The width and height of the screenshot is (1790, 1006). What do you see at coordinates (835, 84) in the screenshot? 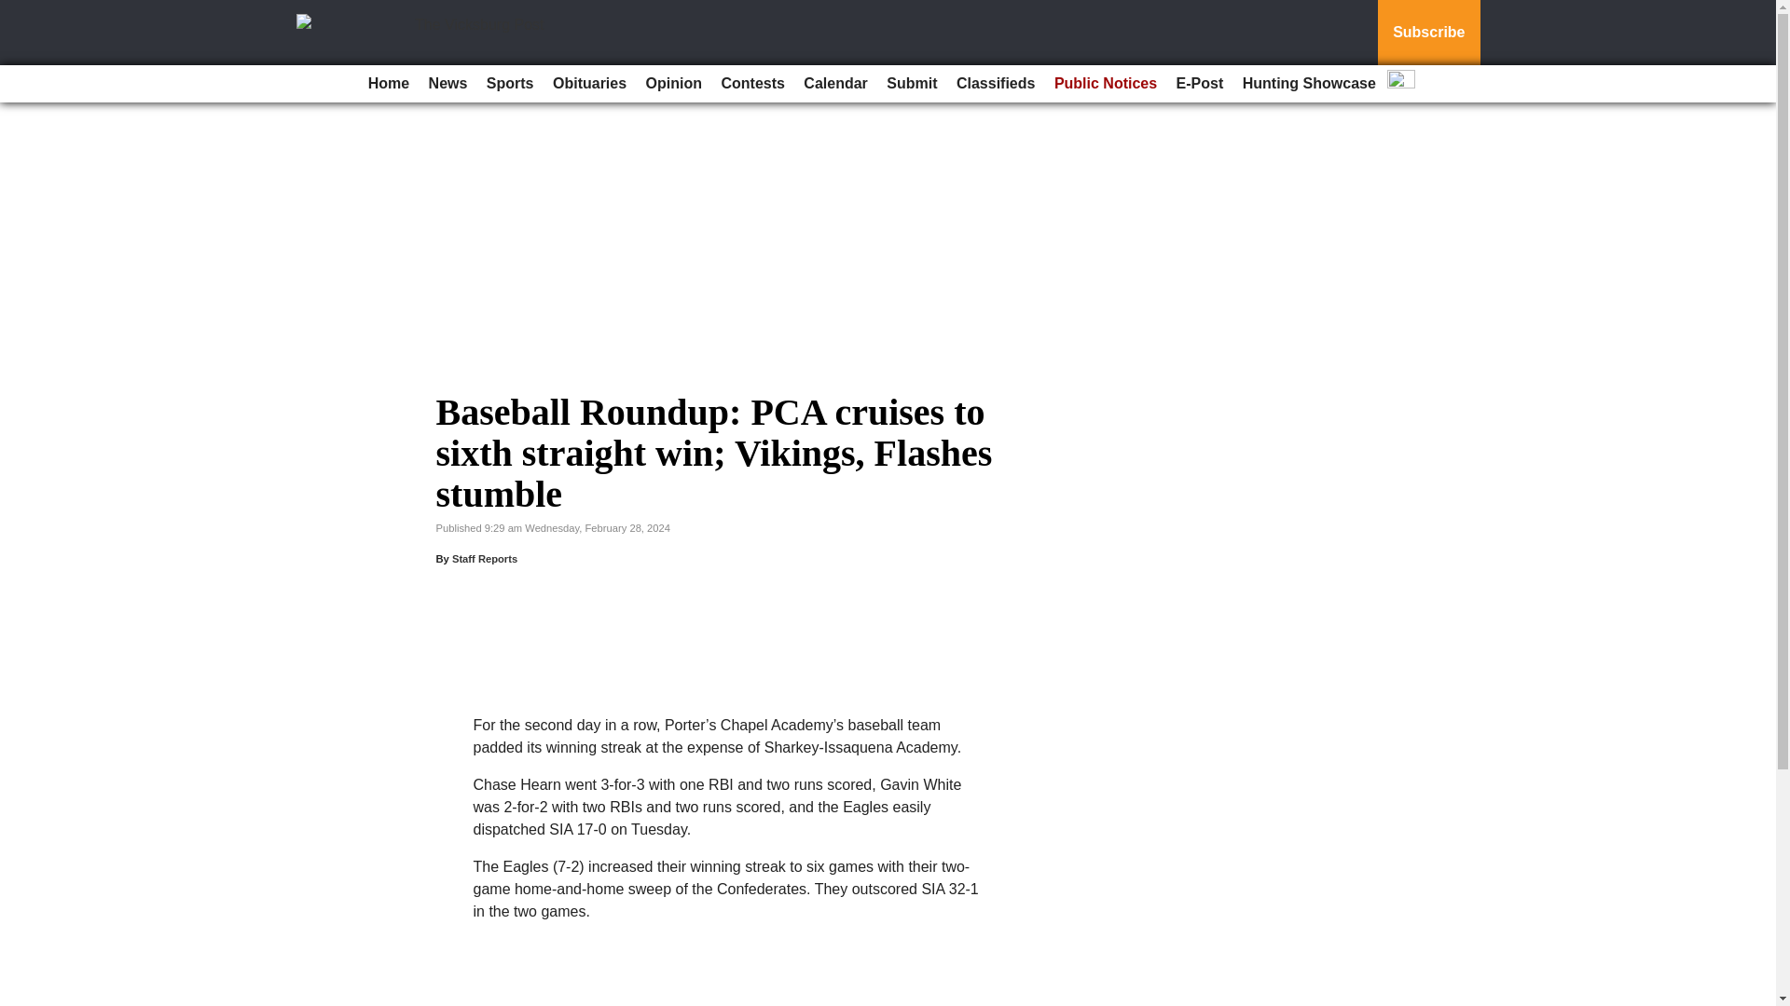
I see `Calendar` at bounding box center [835, 84].